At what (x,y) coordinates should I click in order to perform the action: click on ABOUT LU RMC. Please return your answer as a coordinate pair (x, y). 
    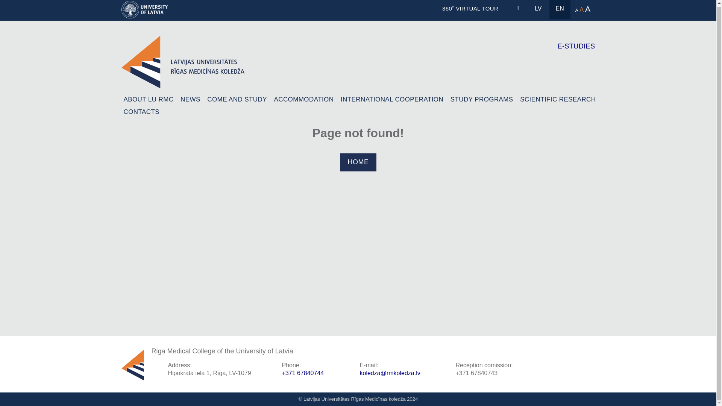
    Looking at the image, I should click on (148, 99).